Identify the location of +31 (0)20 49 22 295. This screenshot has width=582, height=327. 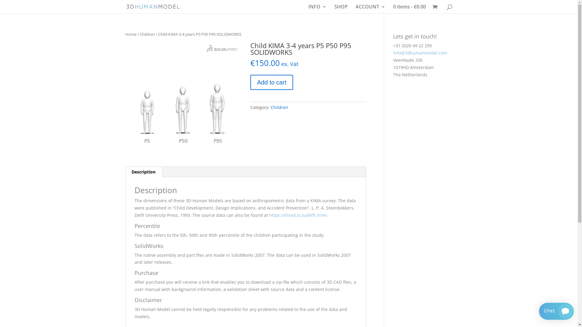
(413, 45).